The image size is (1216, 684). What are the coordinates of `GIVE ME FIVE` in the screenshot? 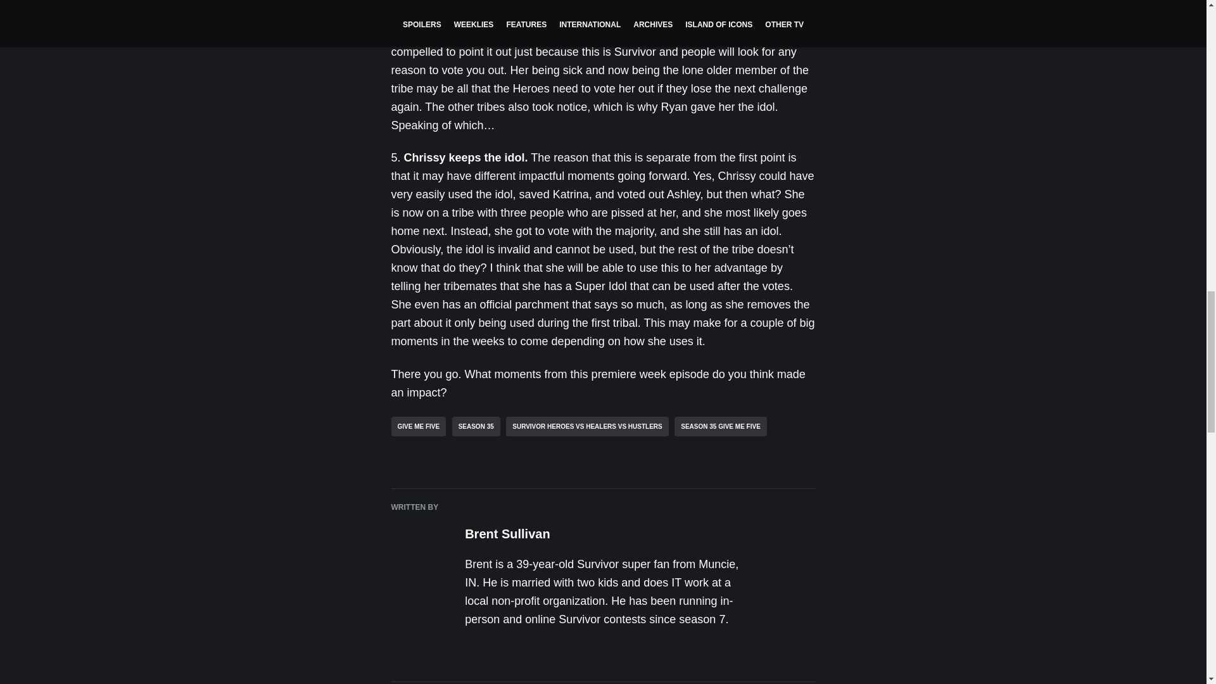 It's located at (419, 426).